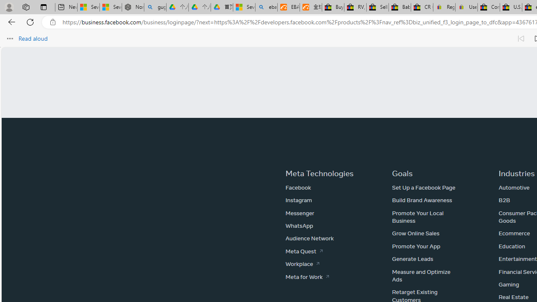 Image resolution: width=537 pixels, height=302 pixels. I want to click on Read previous paragraph, so click(521, 39).